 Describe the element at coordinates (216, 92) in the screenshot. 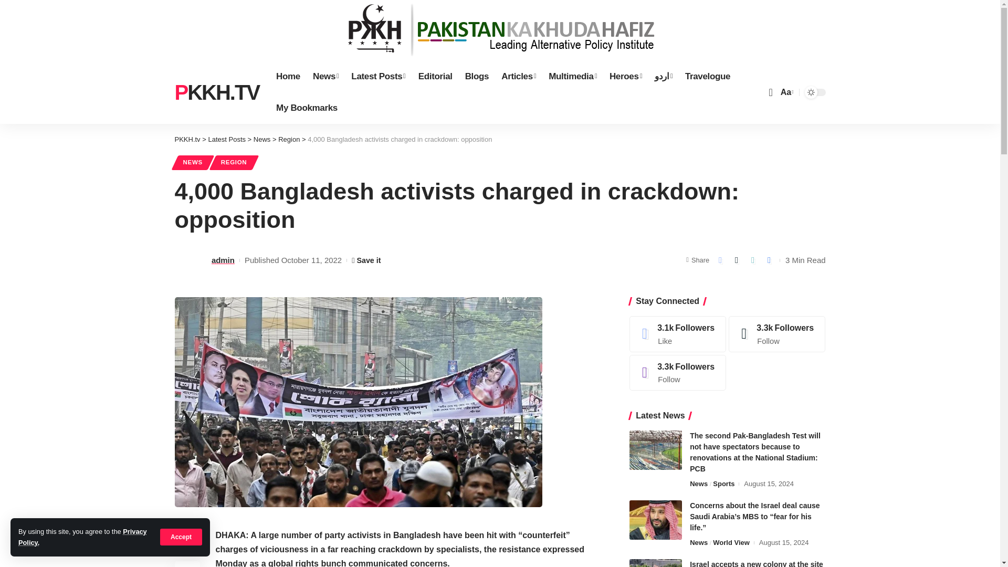

I see `PKKH.tv` at that location.